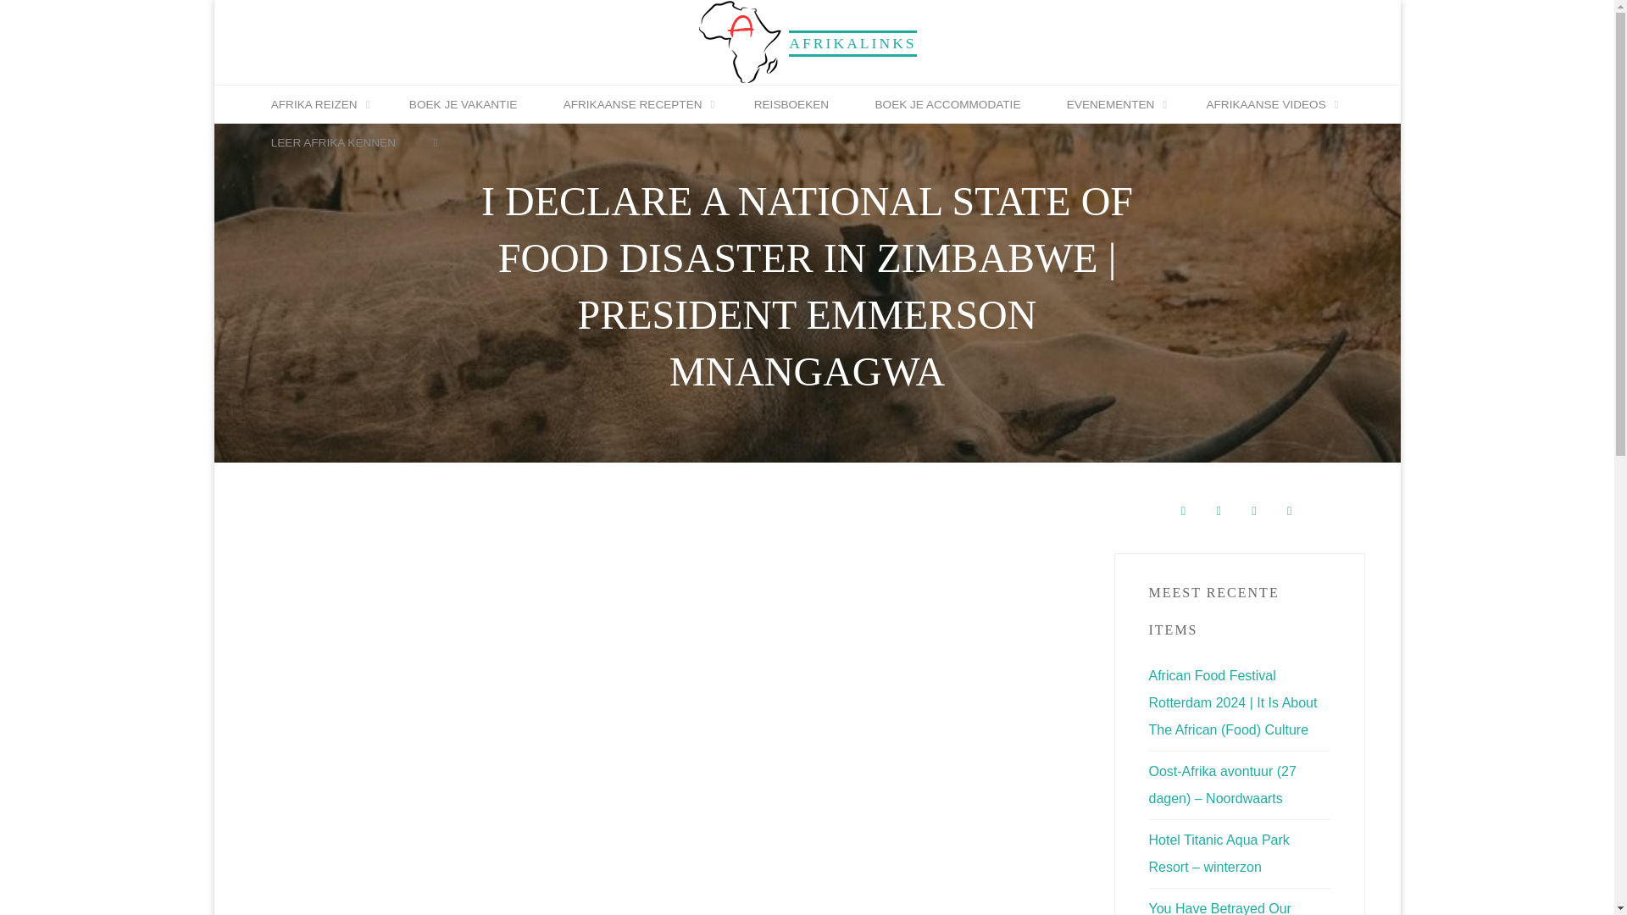 This screenshot has width=1627, height=915. What do you see at coordinates (852, 42) in the screenshot?
I see `Ontdek het mooie Afrika!` at bounding box center [852, 42].